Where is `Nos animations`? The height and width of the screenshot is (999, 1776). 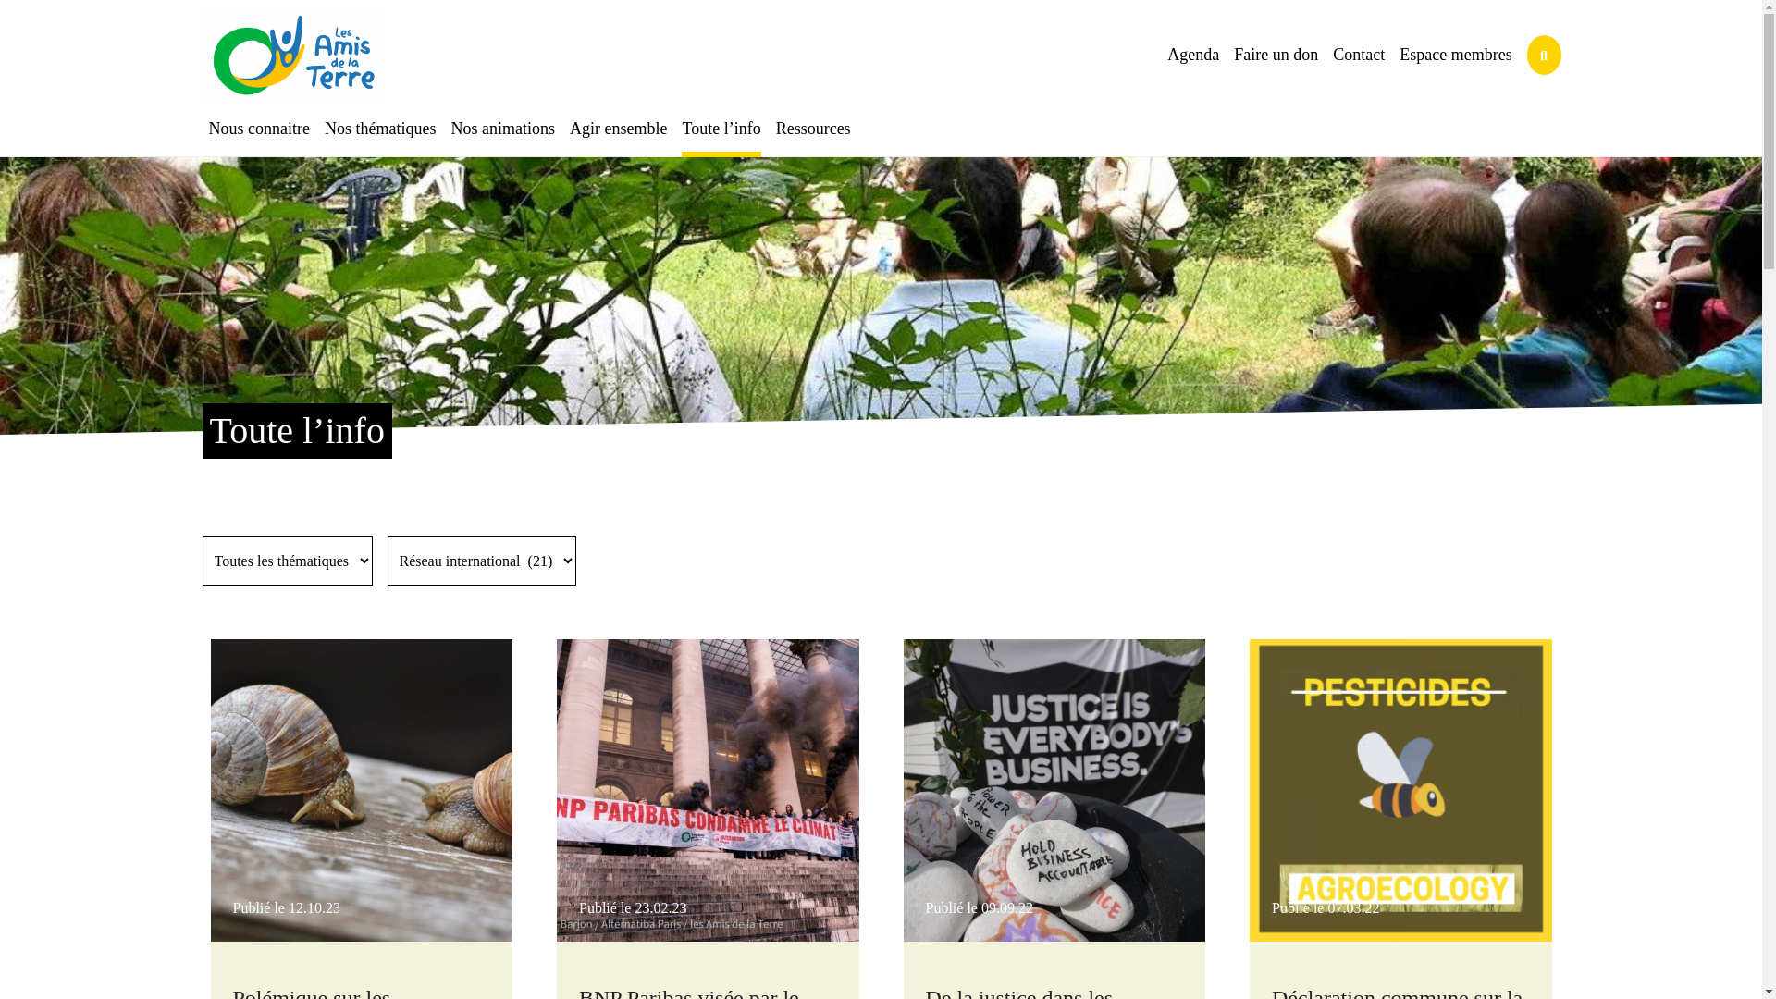 Nos animations is located at coordinates (503, 129).